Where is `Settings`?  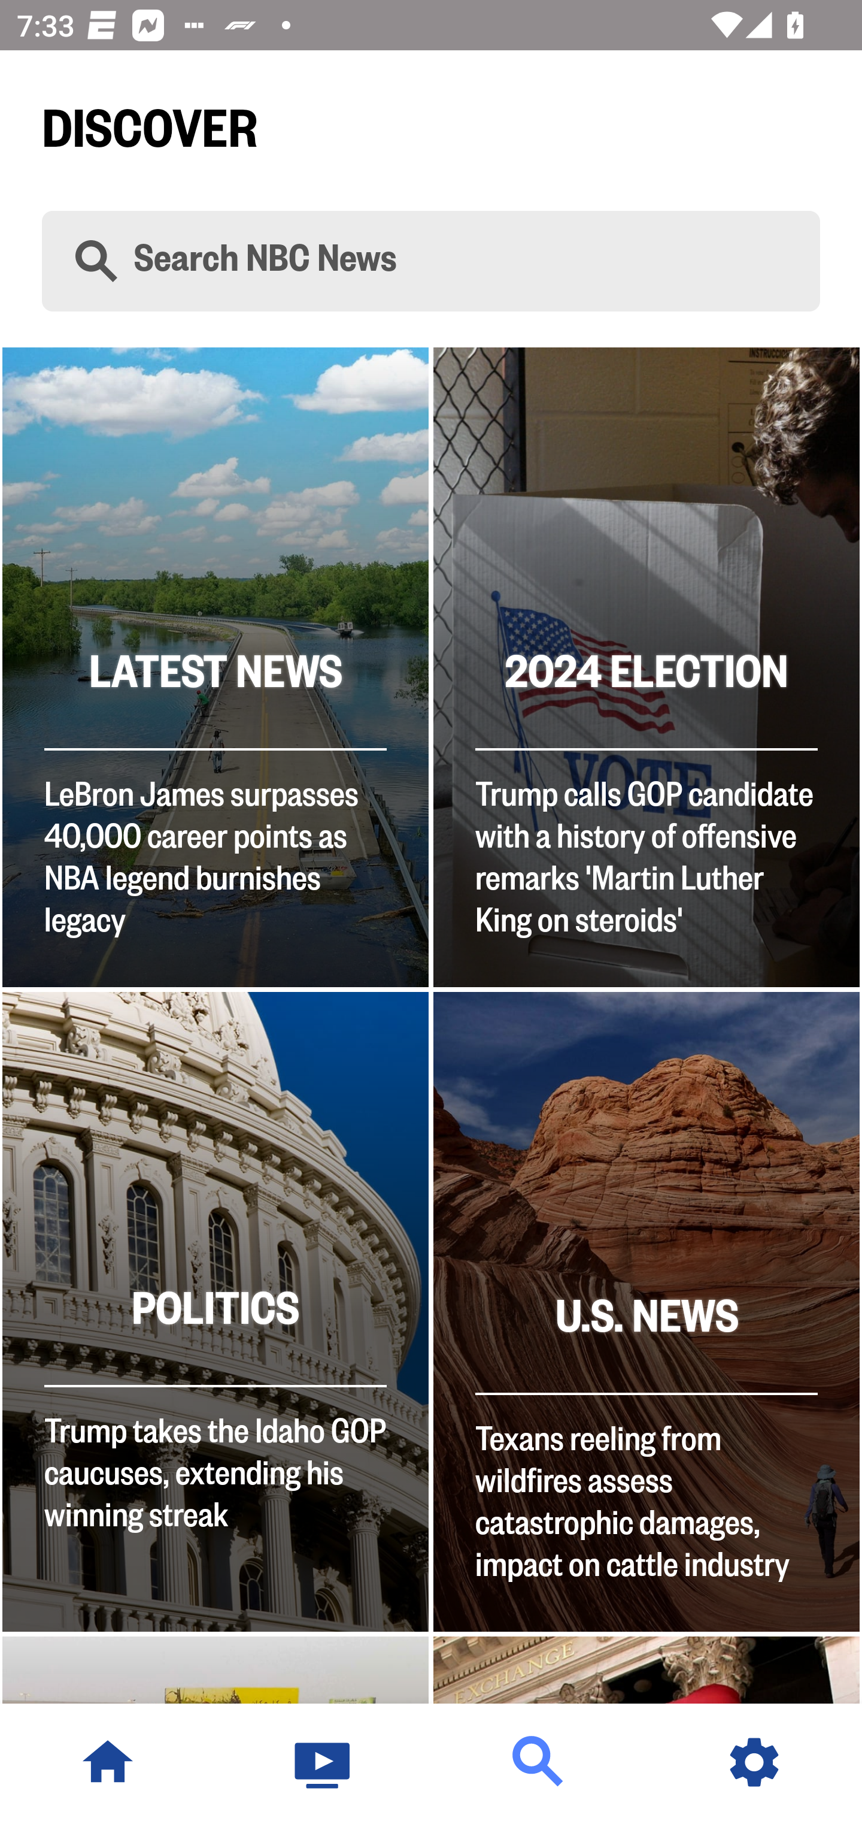 Settings is located at coordinates (754, 1762).